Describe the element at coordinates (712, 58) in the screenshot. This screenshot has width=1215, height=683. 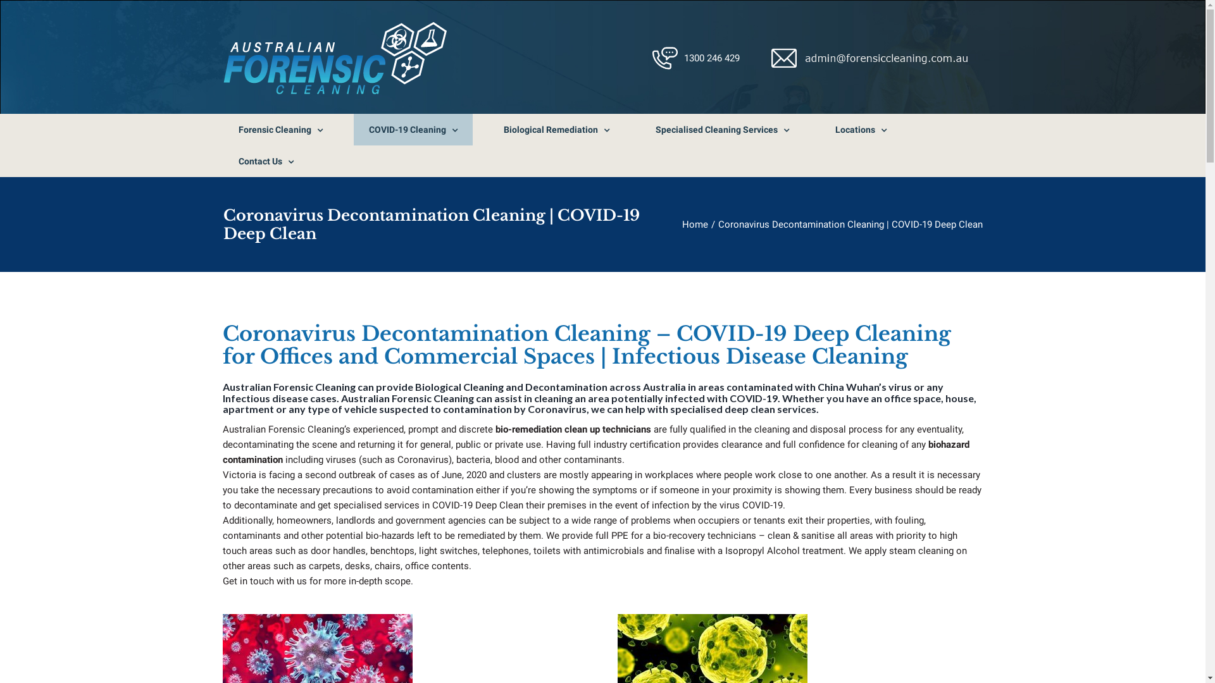
I see `1300 246 429` at that location.